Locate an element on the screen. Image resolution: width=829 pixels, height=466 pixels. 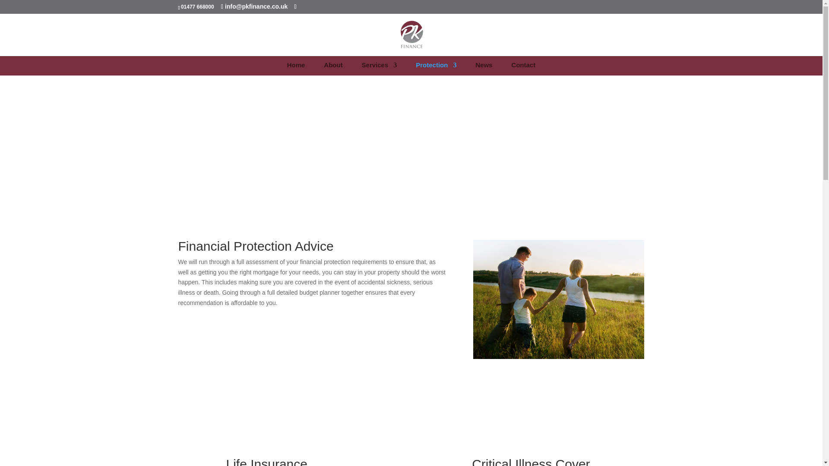
Protection is located at coordinates (436, 71).